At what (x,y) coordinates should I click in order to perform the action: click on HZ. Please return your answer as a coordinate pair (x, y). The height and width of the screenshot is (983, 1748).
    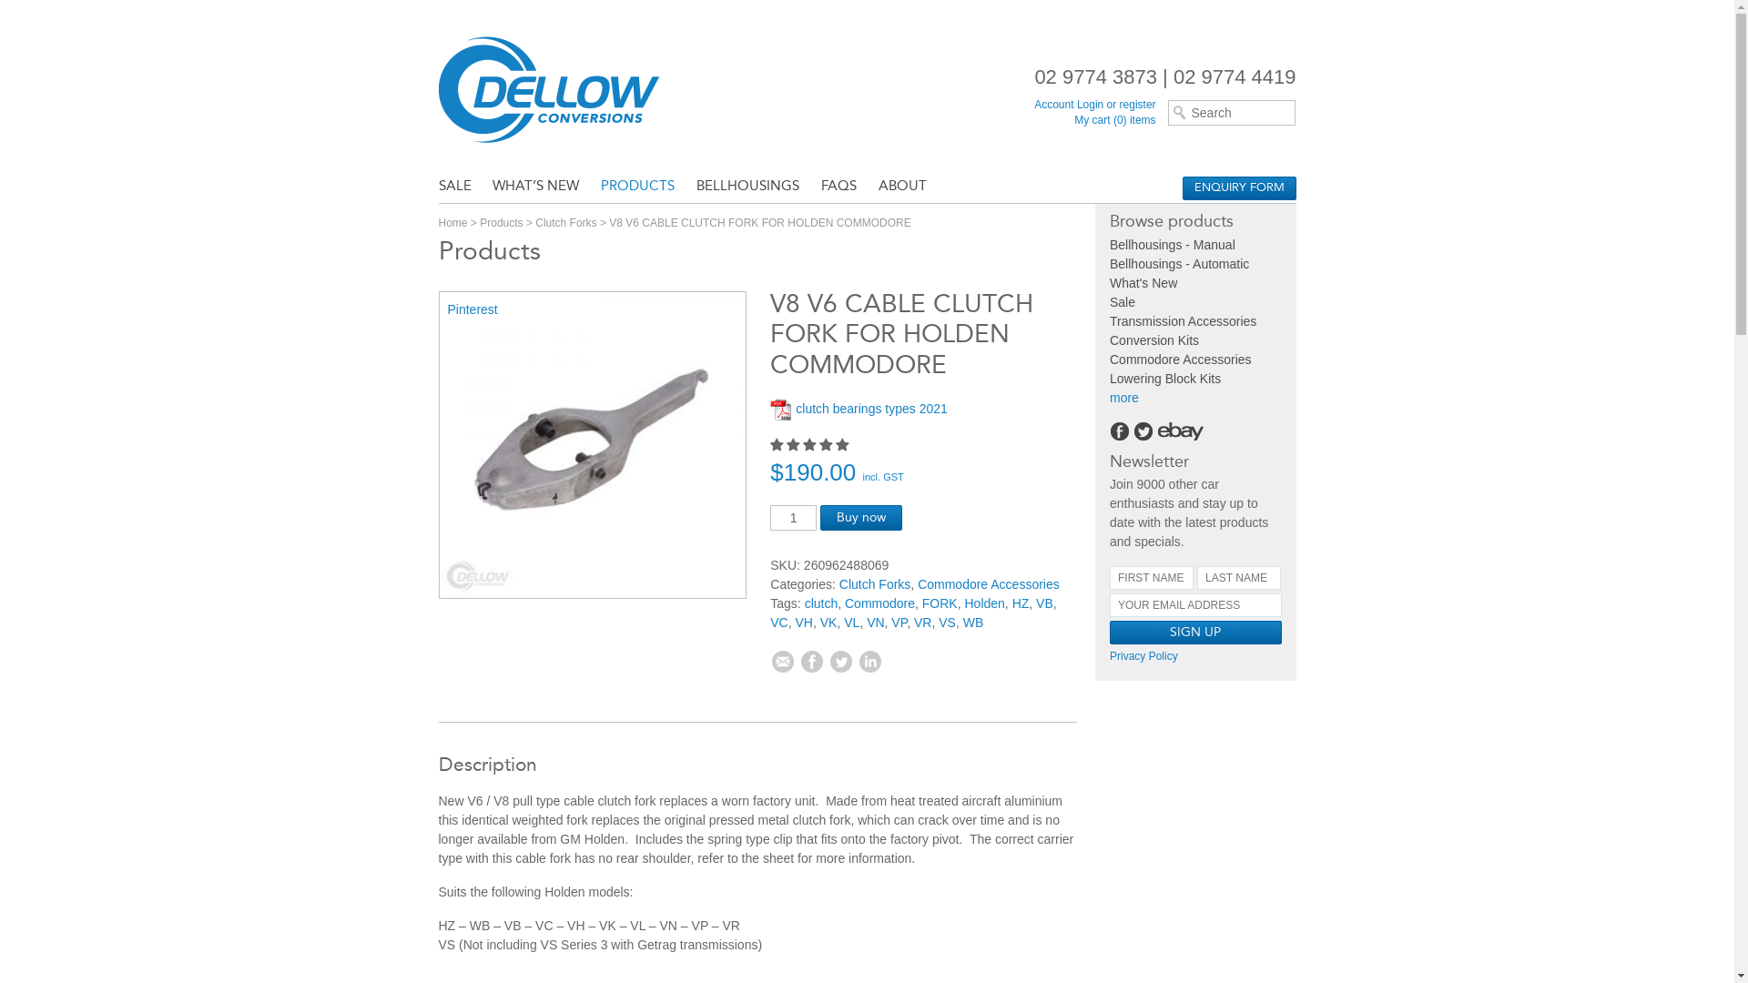
    Looking at the image, I should click on (1021, 603).